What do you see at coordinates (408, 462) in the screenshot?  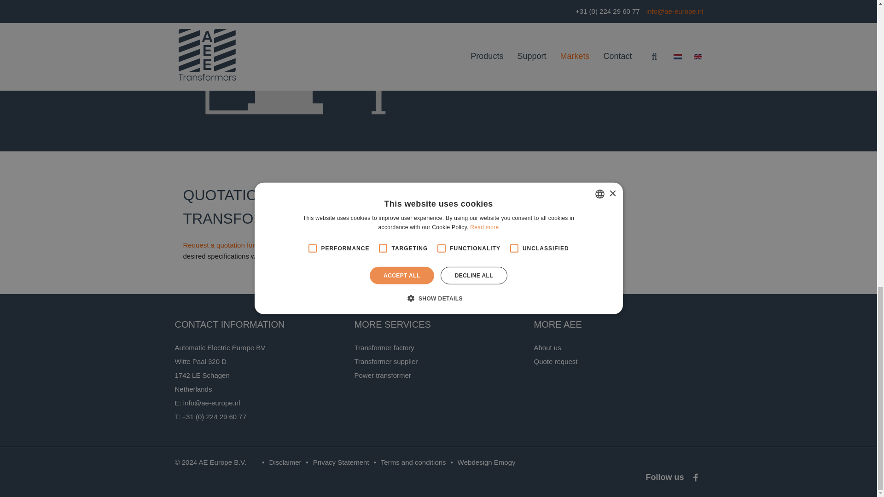 I see `Terms and conditions` at bounding box center [408, 462].